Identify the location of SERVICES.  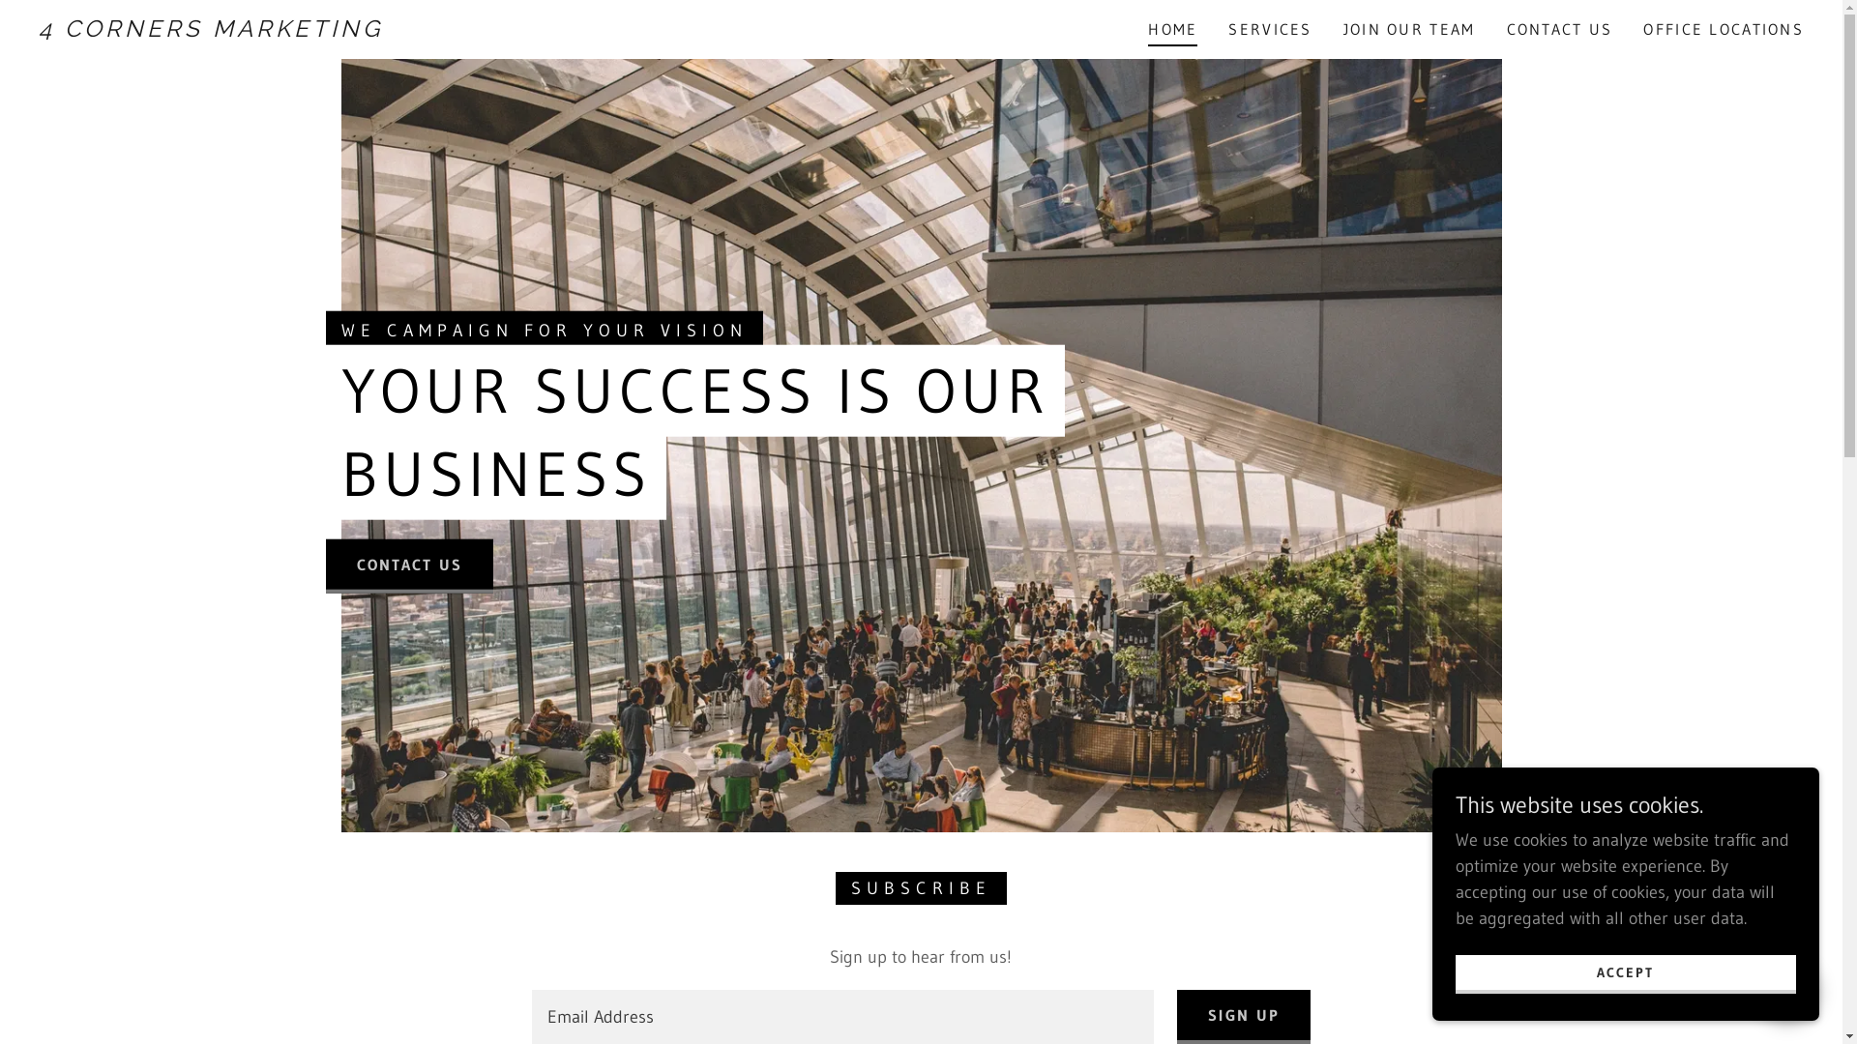
(1270, 29).